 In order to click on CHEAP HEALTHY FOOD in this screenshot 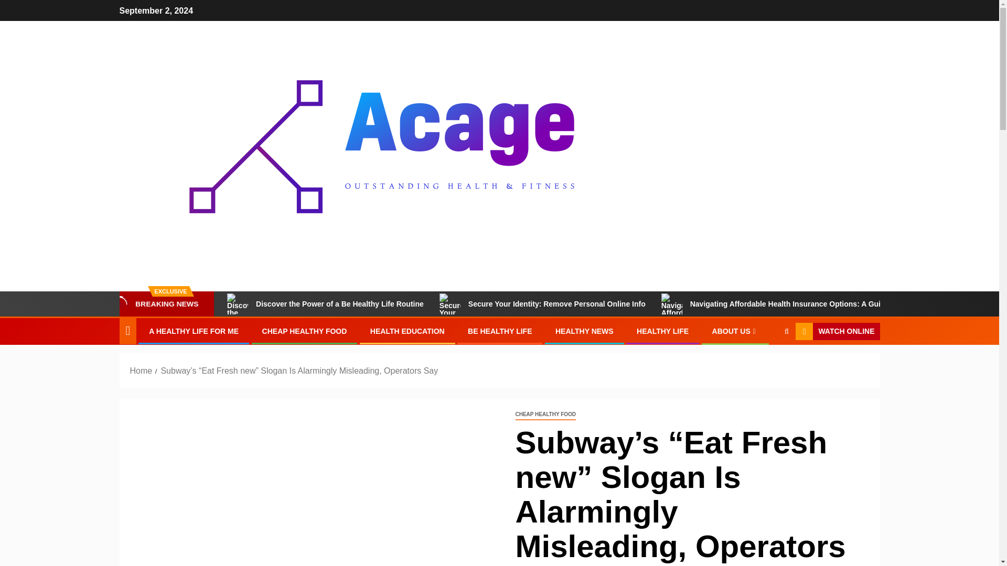, I will do `click(545, 415)`.